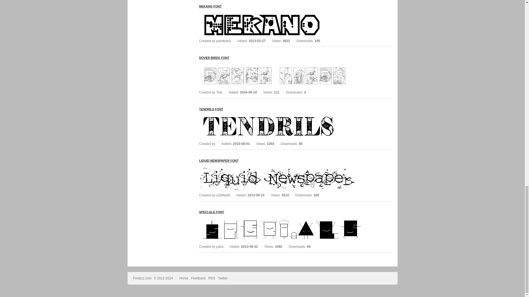  I want to click on Dover Birds font, so click(282, 65).